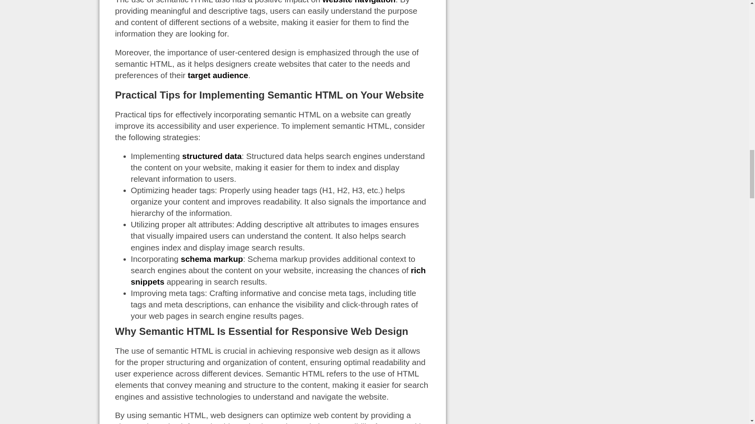 The width and height of the screenshot is (755, 424). I want to click on Discovering Your Target Audience For Marketing Success, so click(218, 75).